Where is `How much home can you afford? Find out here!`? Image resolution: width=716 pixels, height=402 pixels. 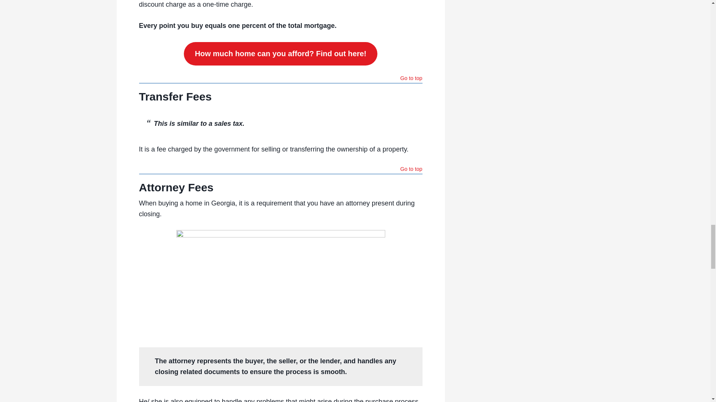 How much home can you afford? Find out here! is located at coordinates (280, 54).